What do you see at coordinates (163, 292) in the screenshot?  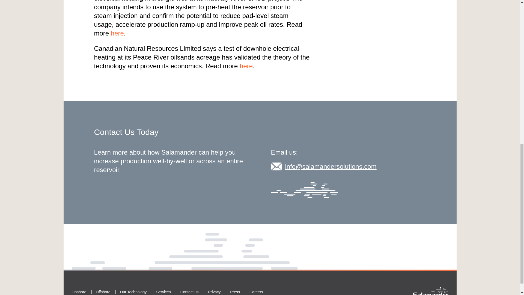 I see `Services` at bounding box center [163, 292].